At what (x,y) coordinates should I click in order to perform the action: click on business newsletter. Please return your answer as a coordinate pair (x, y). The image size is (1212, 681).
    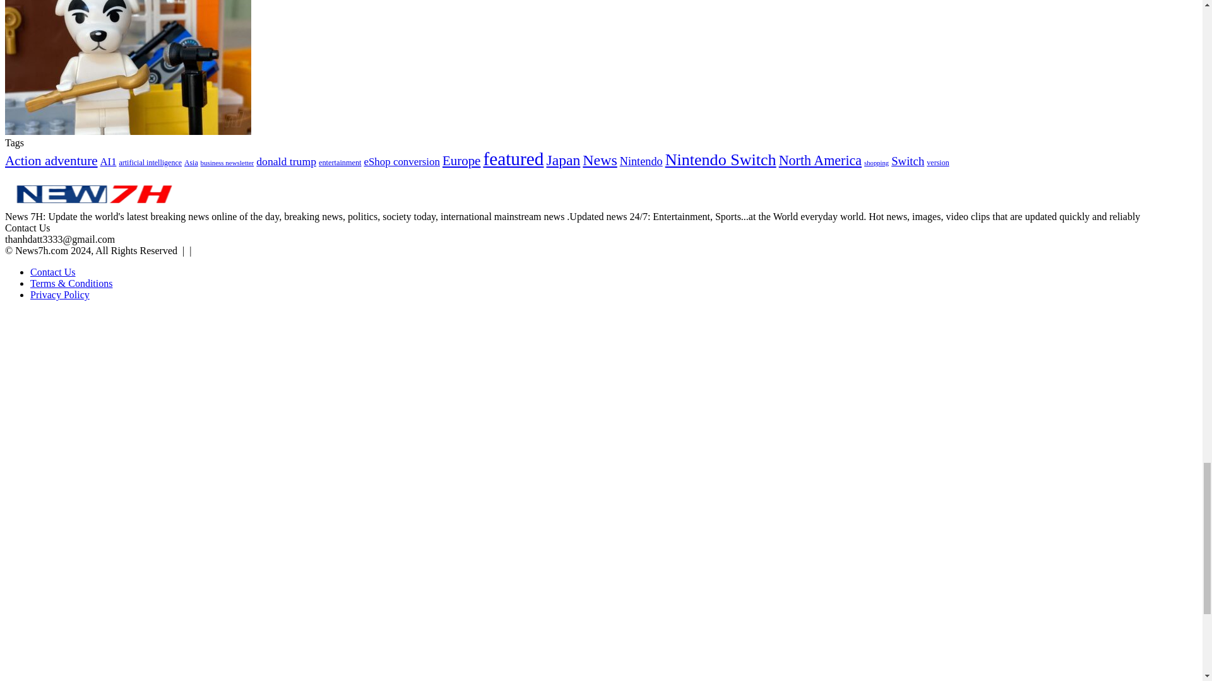
    Looking at the image, I should click on (227, 162).